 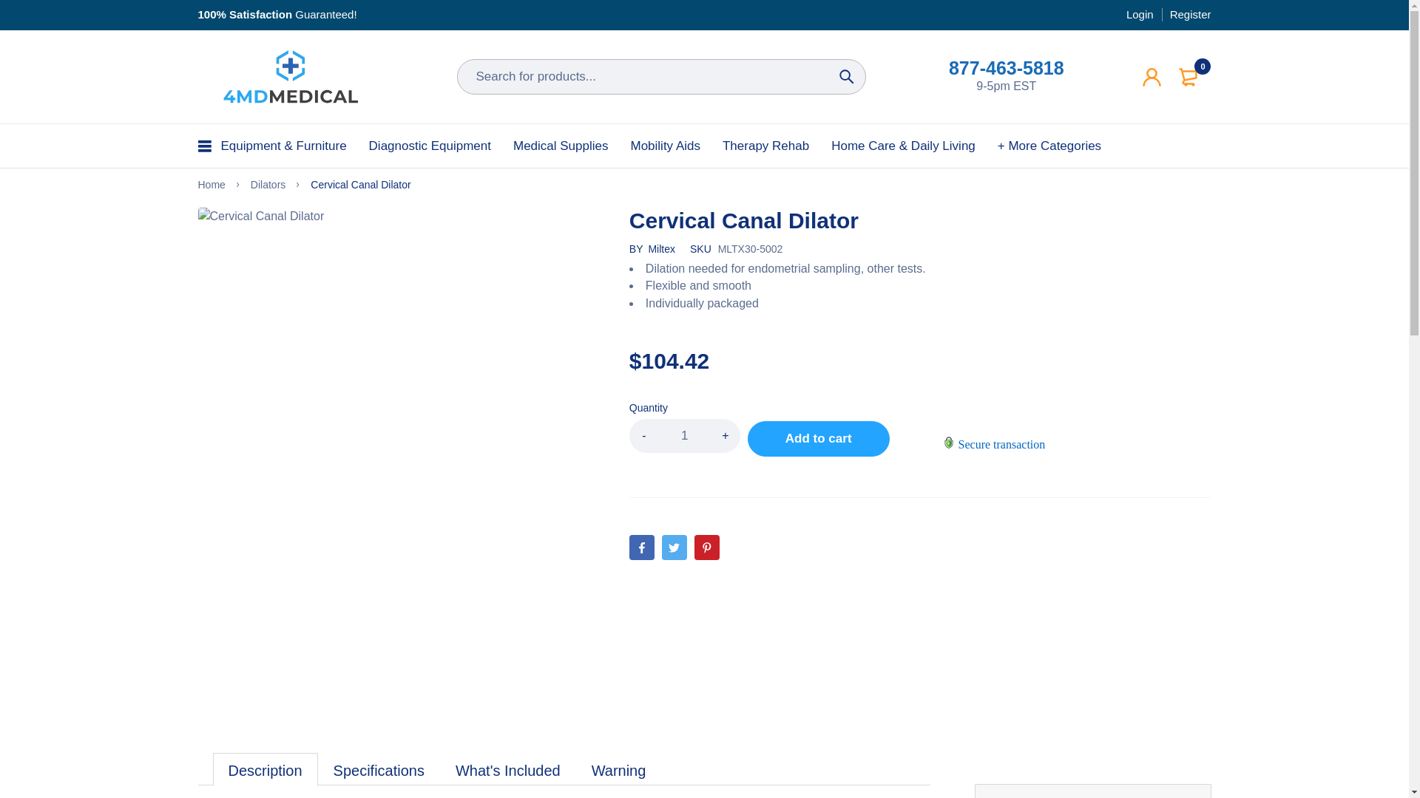 What do you see at coordinates (674, 547) in the screenshot?
I see `Twitter` at bounding box center [674, 547].